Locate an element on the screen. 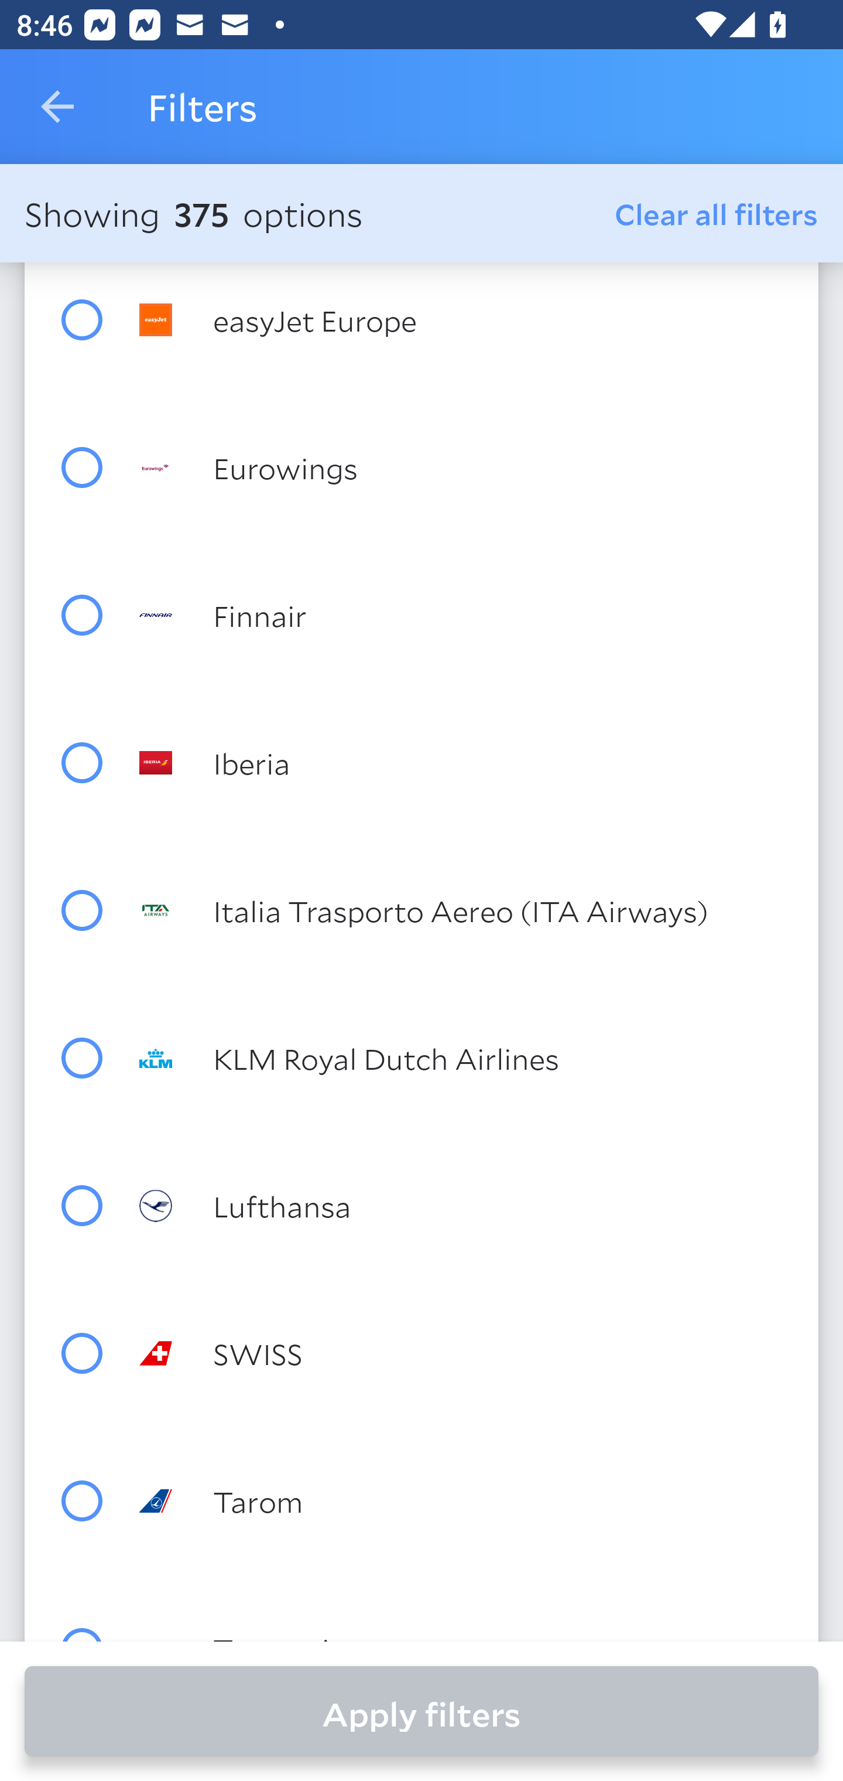  Iberia is located at coordinates (462, 762).